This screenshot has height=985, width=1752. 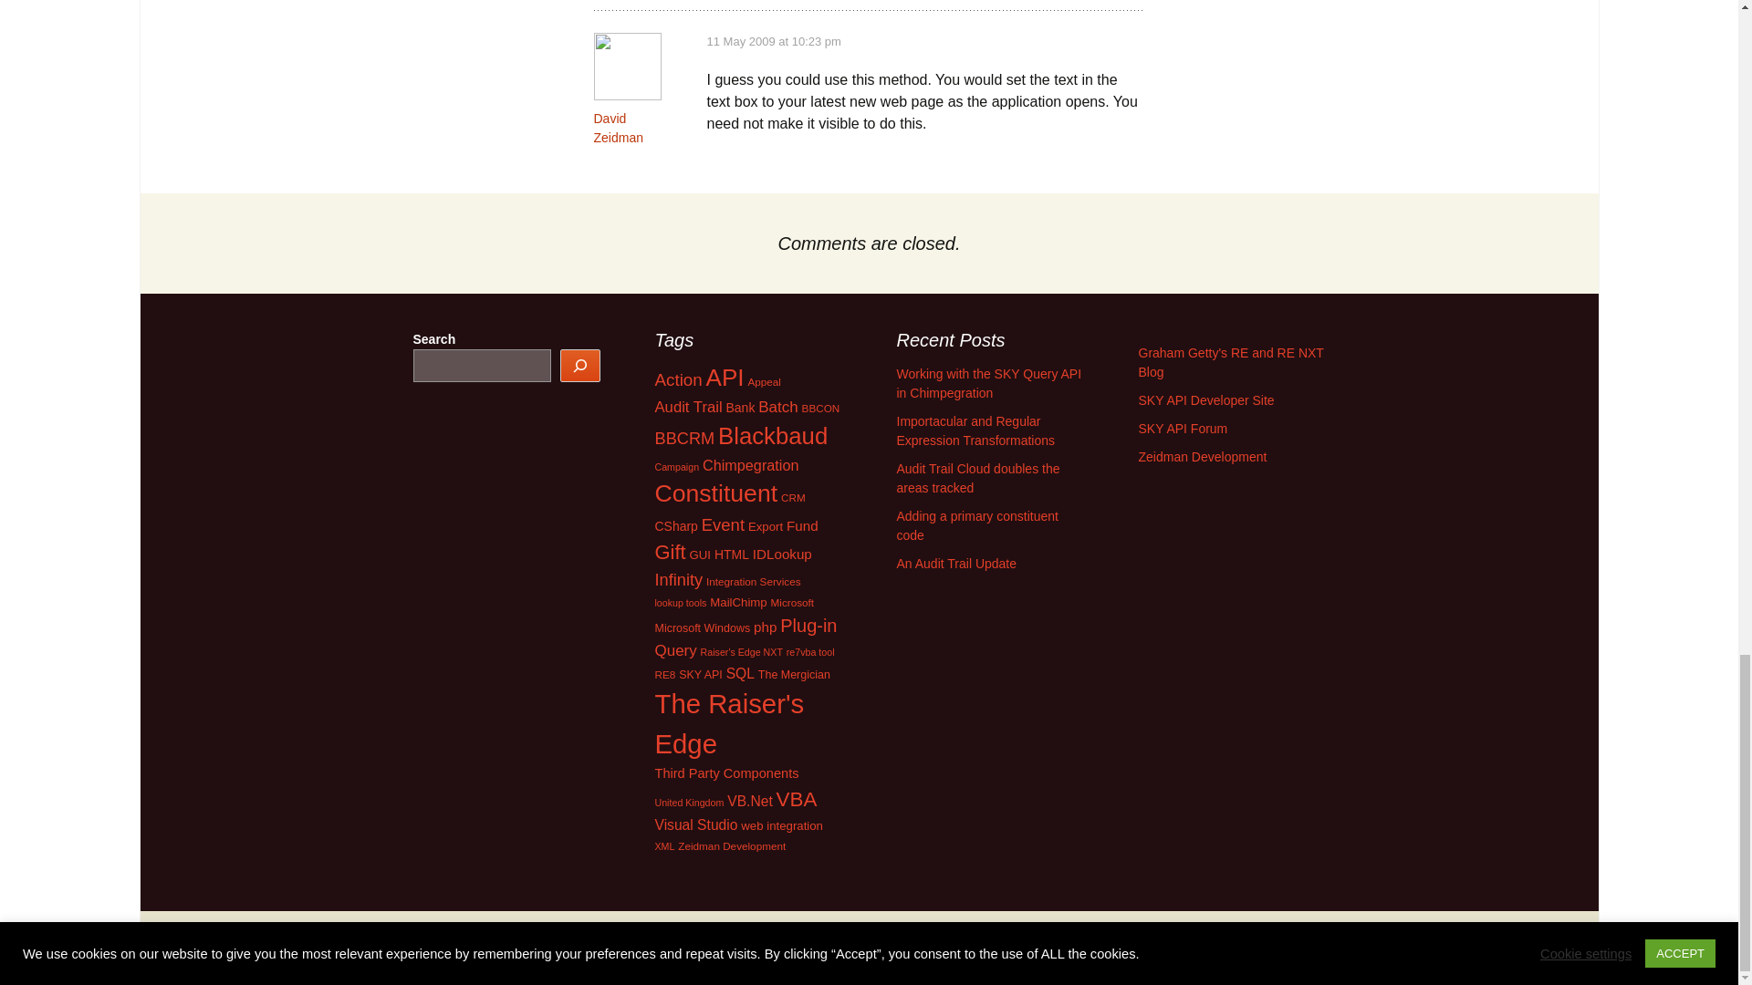 What do you see at coordinates (725, 377) in the screenshot?
I see `API` at bounding box center [725, 377].